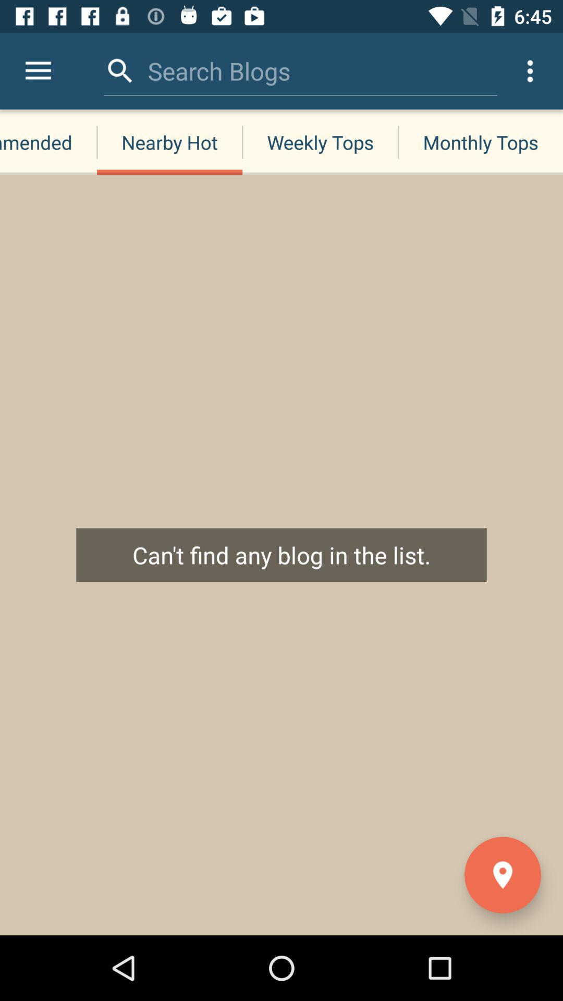  What do you see at coordinates (219, 71) in the screenshot?
I see `select the text search blogs` at bounding box center [219, 71].